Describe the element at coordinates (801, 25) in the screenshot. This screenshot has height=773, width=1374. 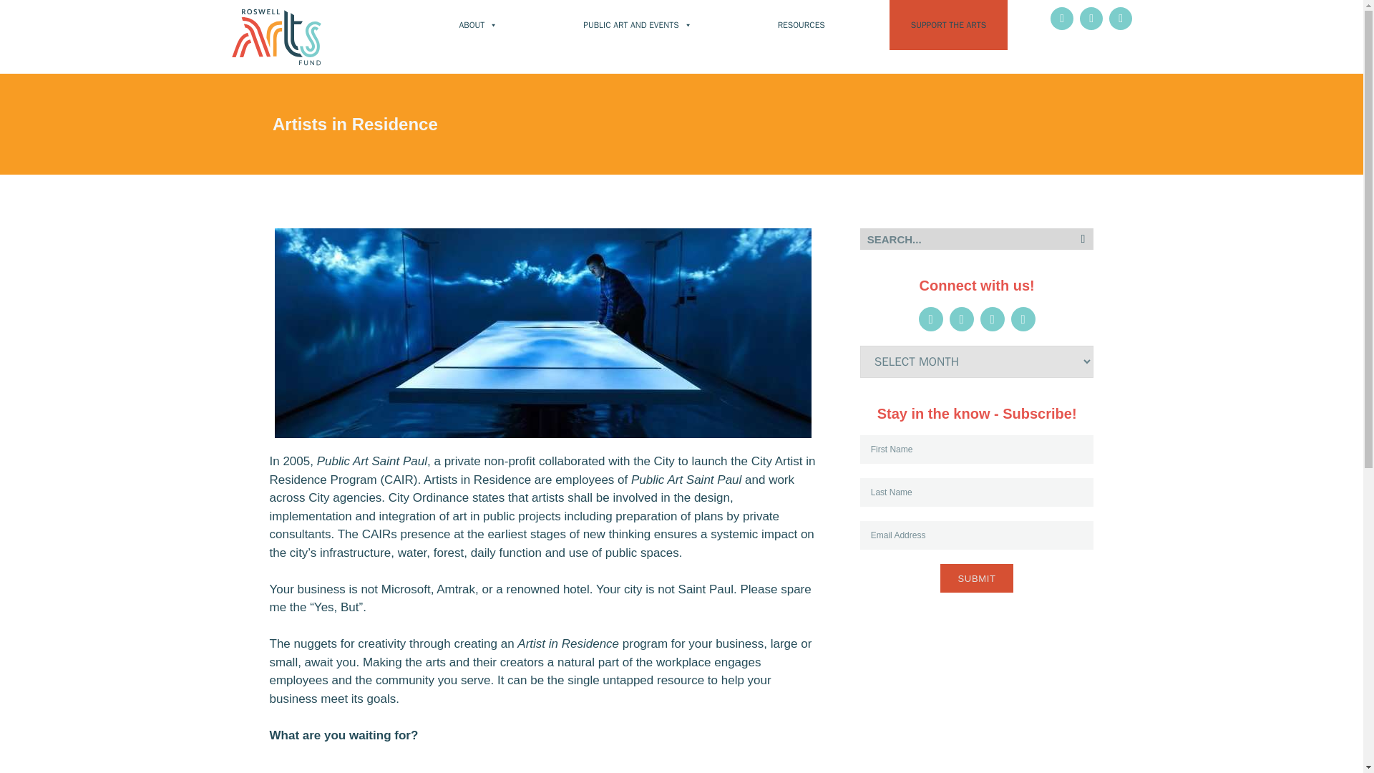
I see `RESOURCES` at that location.